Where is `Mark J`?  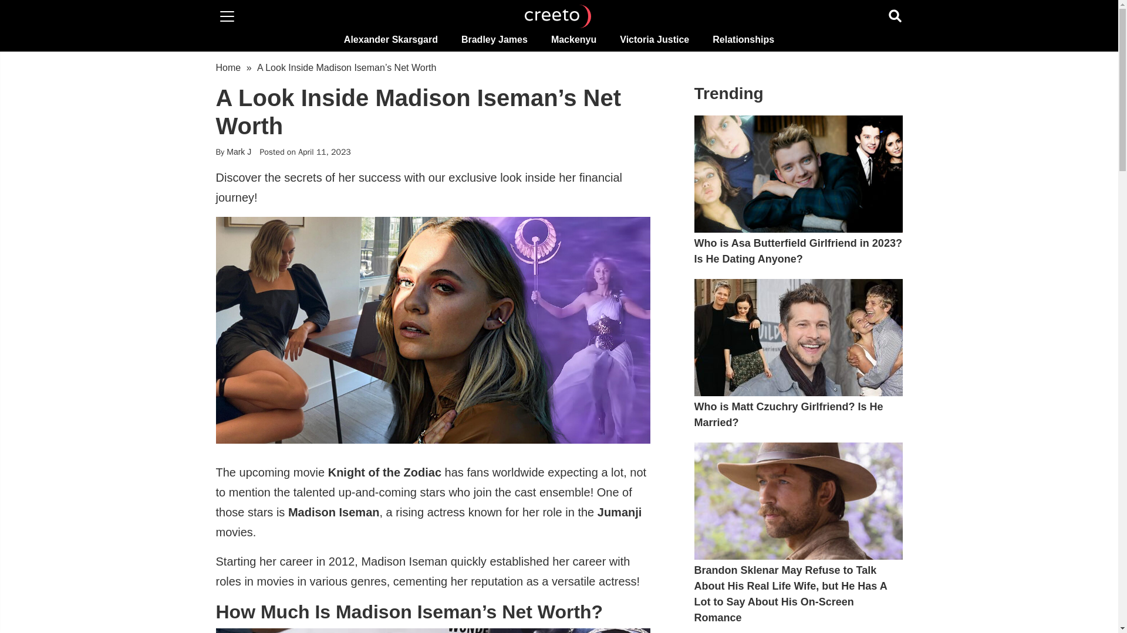
Mark J is located at coordinates (238, 152).